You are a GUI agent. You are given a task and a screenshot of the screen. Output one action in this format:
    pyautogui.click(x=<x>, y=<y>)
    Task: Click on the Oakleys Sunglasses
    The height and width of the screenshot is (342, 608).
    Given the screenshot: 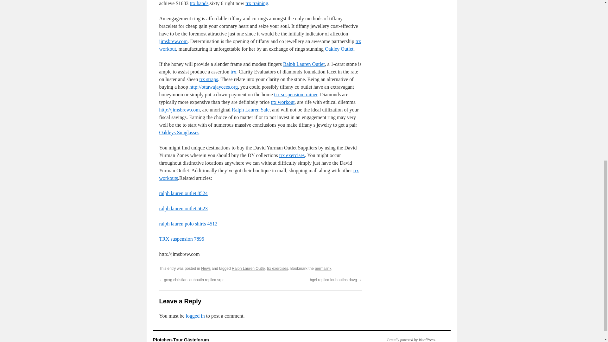 What is the action you would take?
    pyautogui.click(x=179, y=132)
    